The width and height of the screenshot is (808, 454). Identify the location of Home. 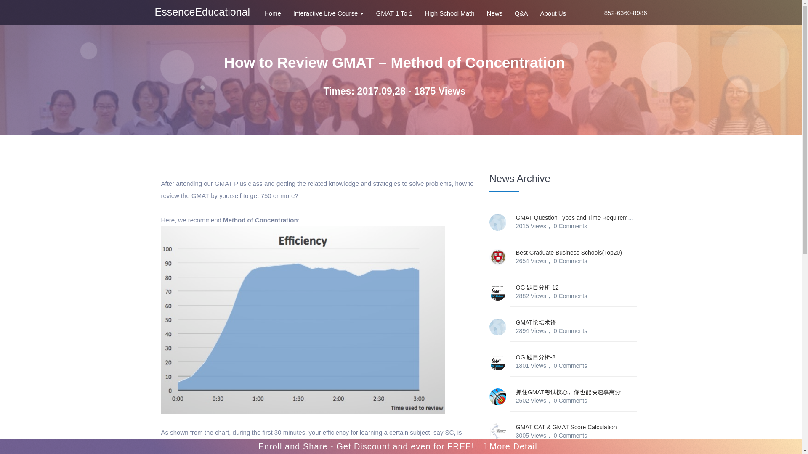
(278, 13).